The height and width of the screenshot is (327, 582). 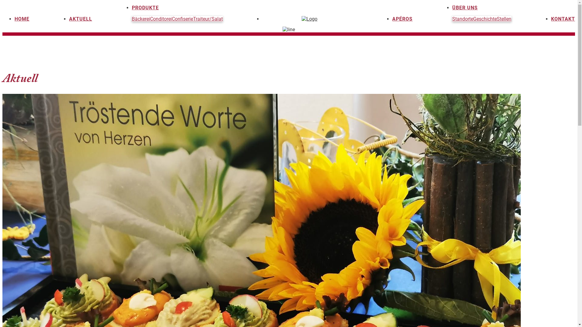 What do you see at coordinates (504, 19) in the screenshot?
I see `Stellen` at bounding box center [504, 19].